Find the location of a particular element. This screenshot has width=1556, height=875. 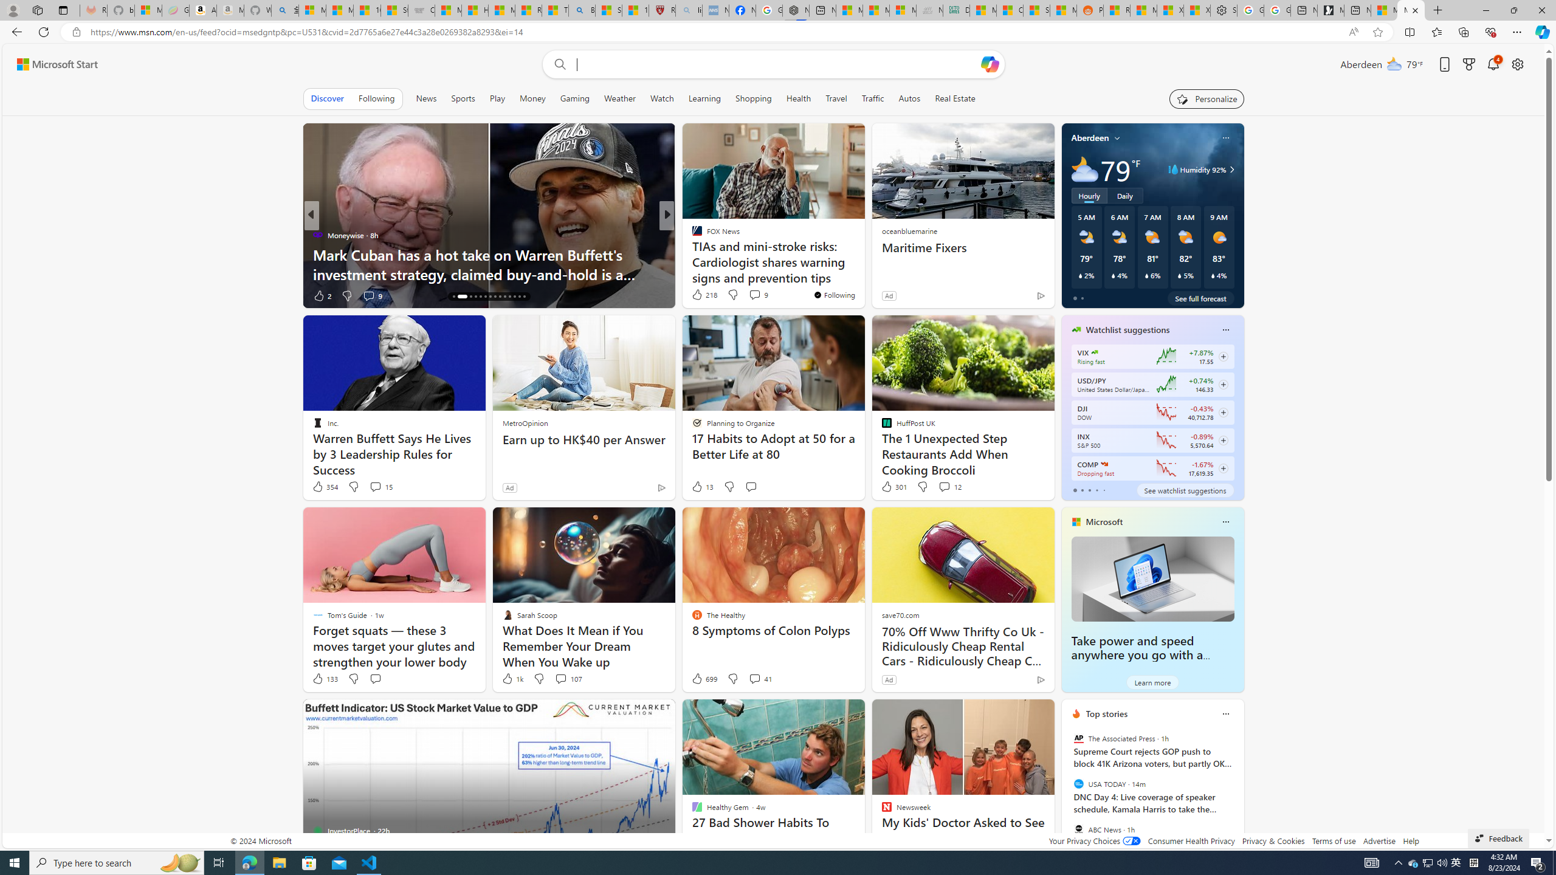

You're following FOX News is located at coordinates (834, 295).